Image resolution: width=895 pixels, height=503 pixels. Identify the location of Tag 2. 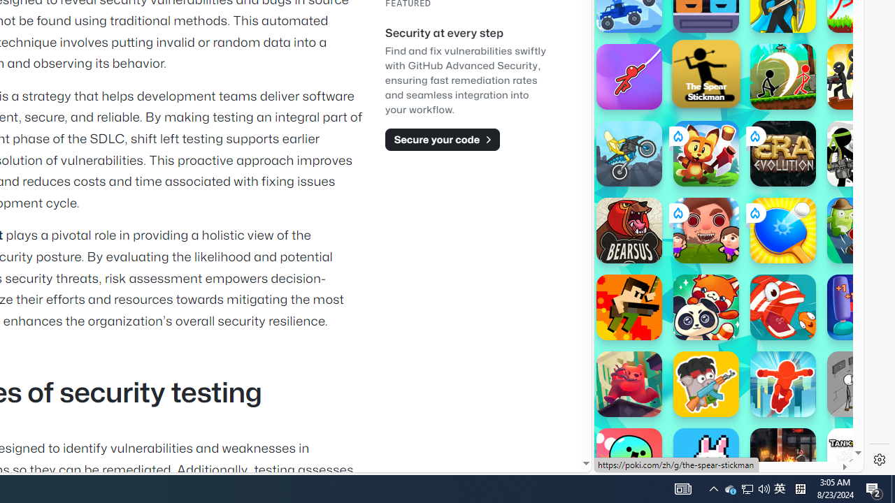
(860, 231).